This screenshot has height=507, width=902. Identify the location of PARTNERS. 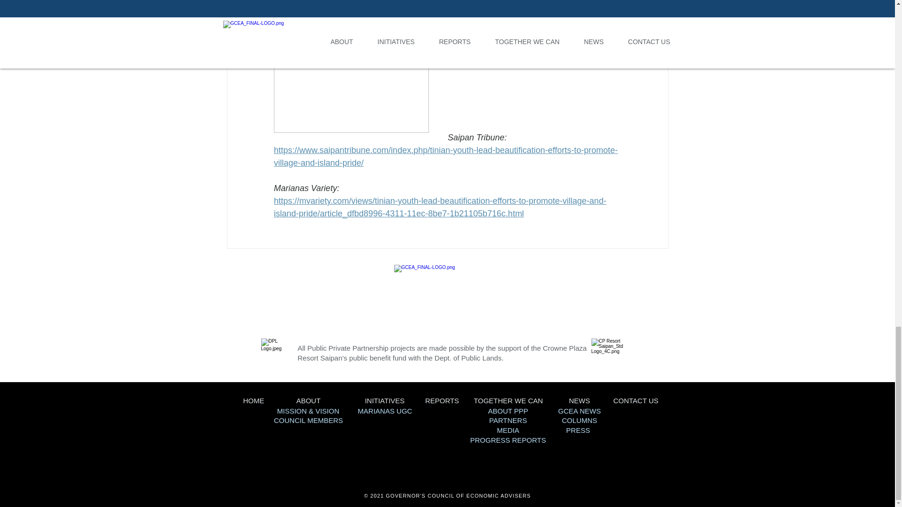
(507, 420).